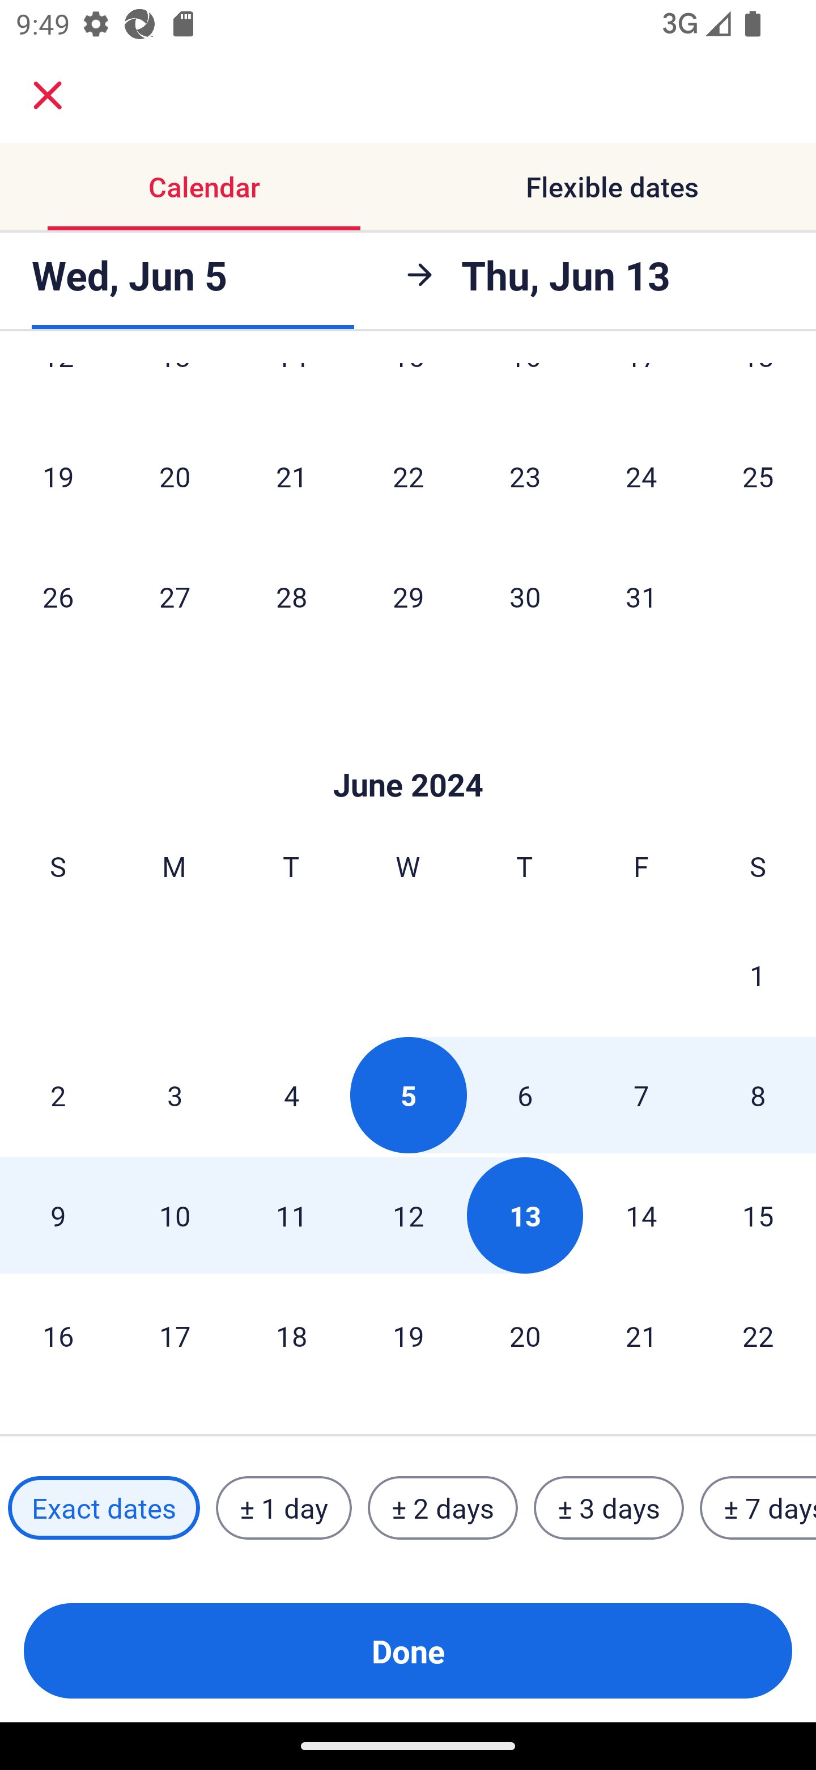  What do you see at coordinates (175, 596) in the screenshot?
I see `27 Monday, May 27, 2024` at bounding box center [175, 596].